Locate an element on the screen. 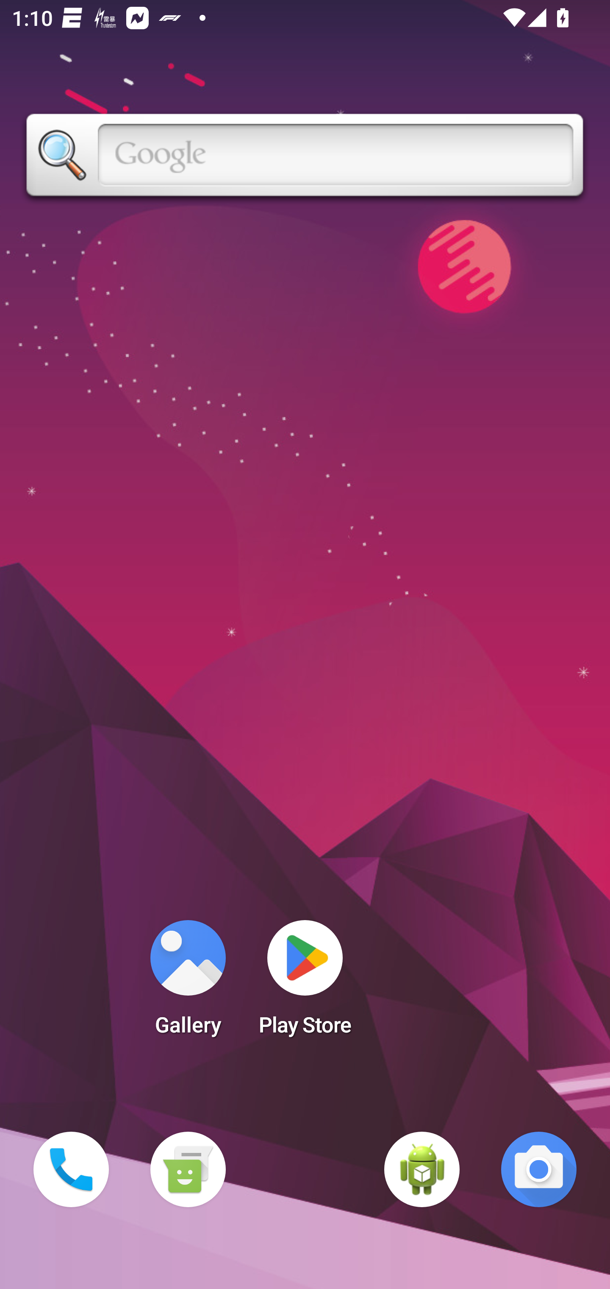 The width and height of the screenshot is (610, 1289). Messaging is located at coordinates (188, 1169).